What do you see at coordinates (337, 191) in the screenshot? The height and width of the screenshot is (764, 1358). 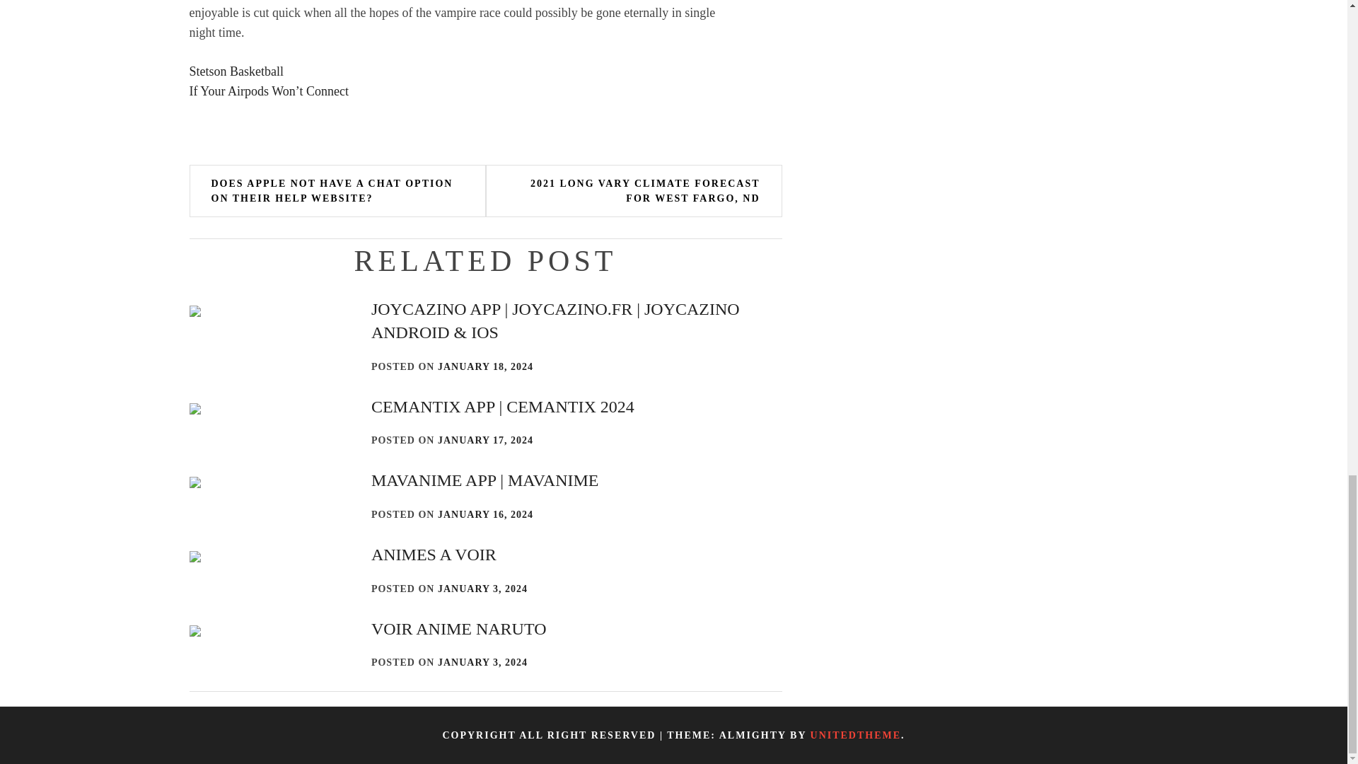 I see `DOES APPLE NOT HAVE A CHAT OPTION ON THEIR HELP WEBSITE?` at bounding box center [337, 191].